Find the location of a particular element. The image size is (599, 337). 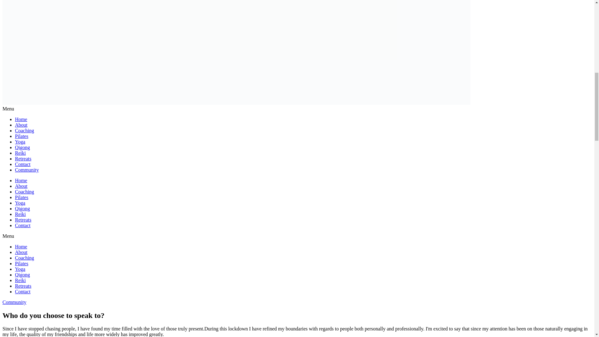

Qigong is located at coordinates (22, 275).